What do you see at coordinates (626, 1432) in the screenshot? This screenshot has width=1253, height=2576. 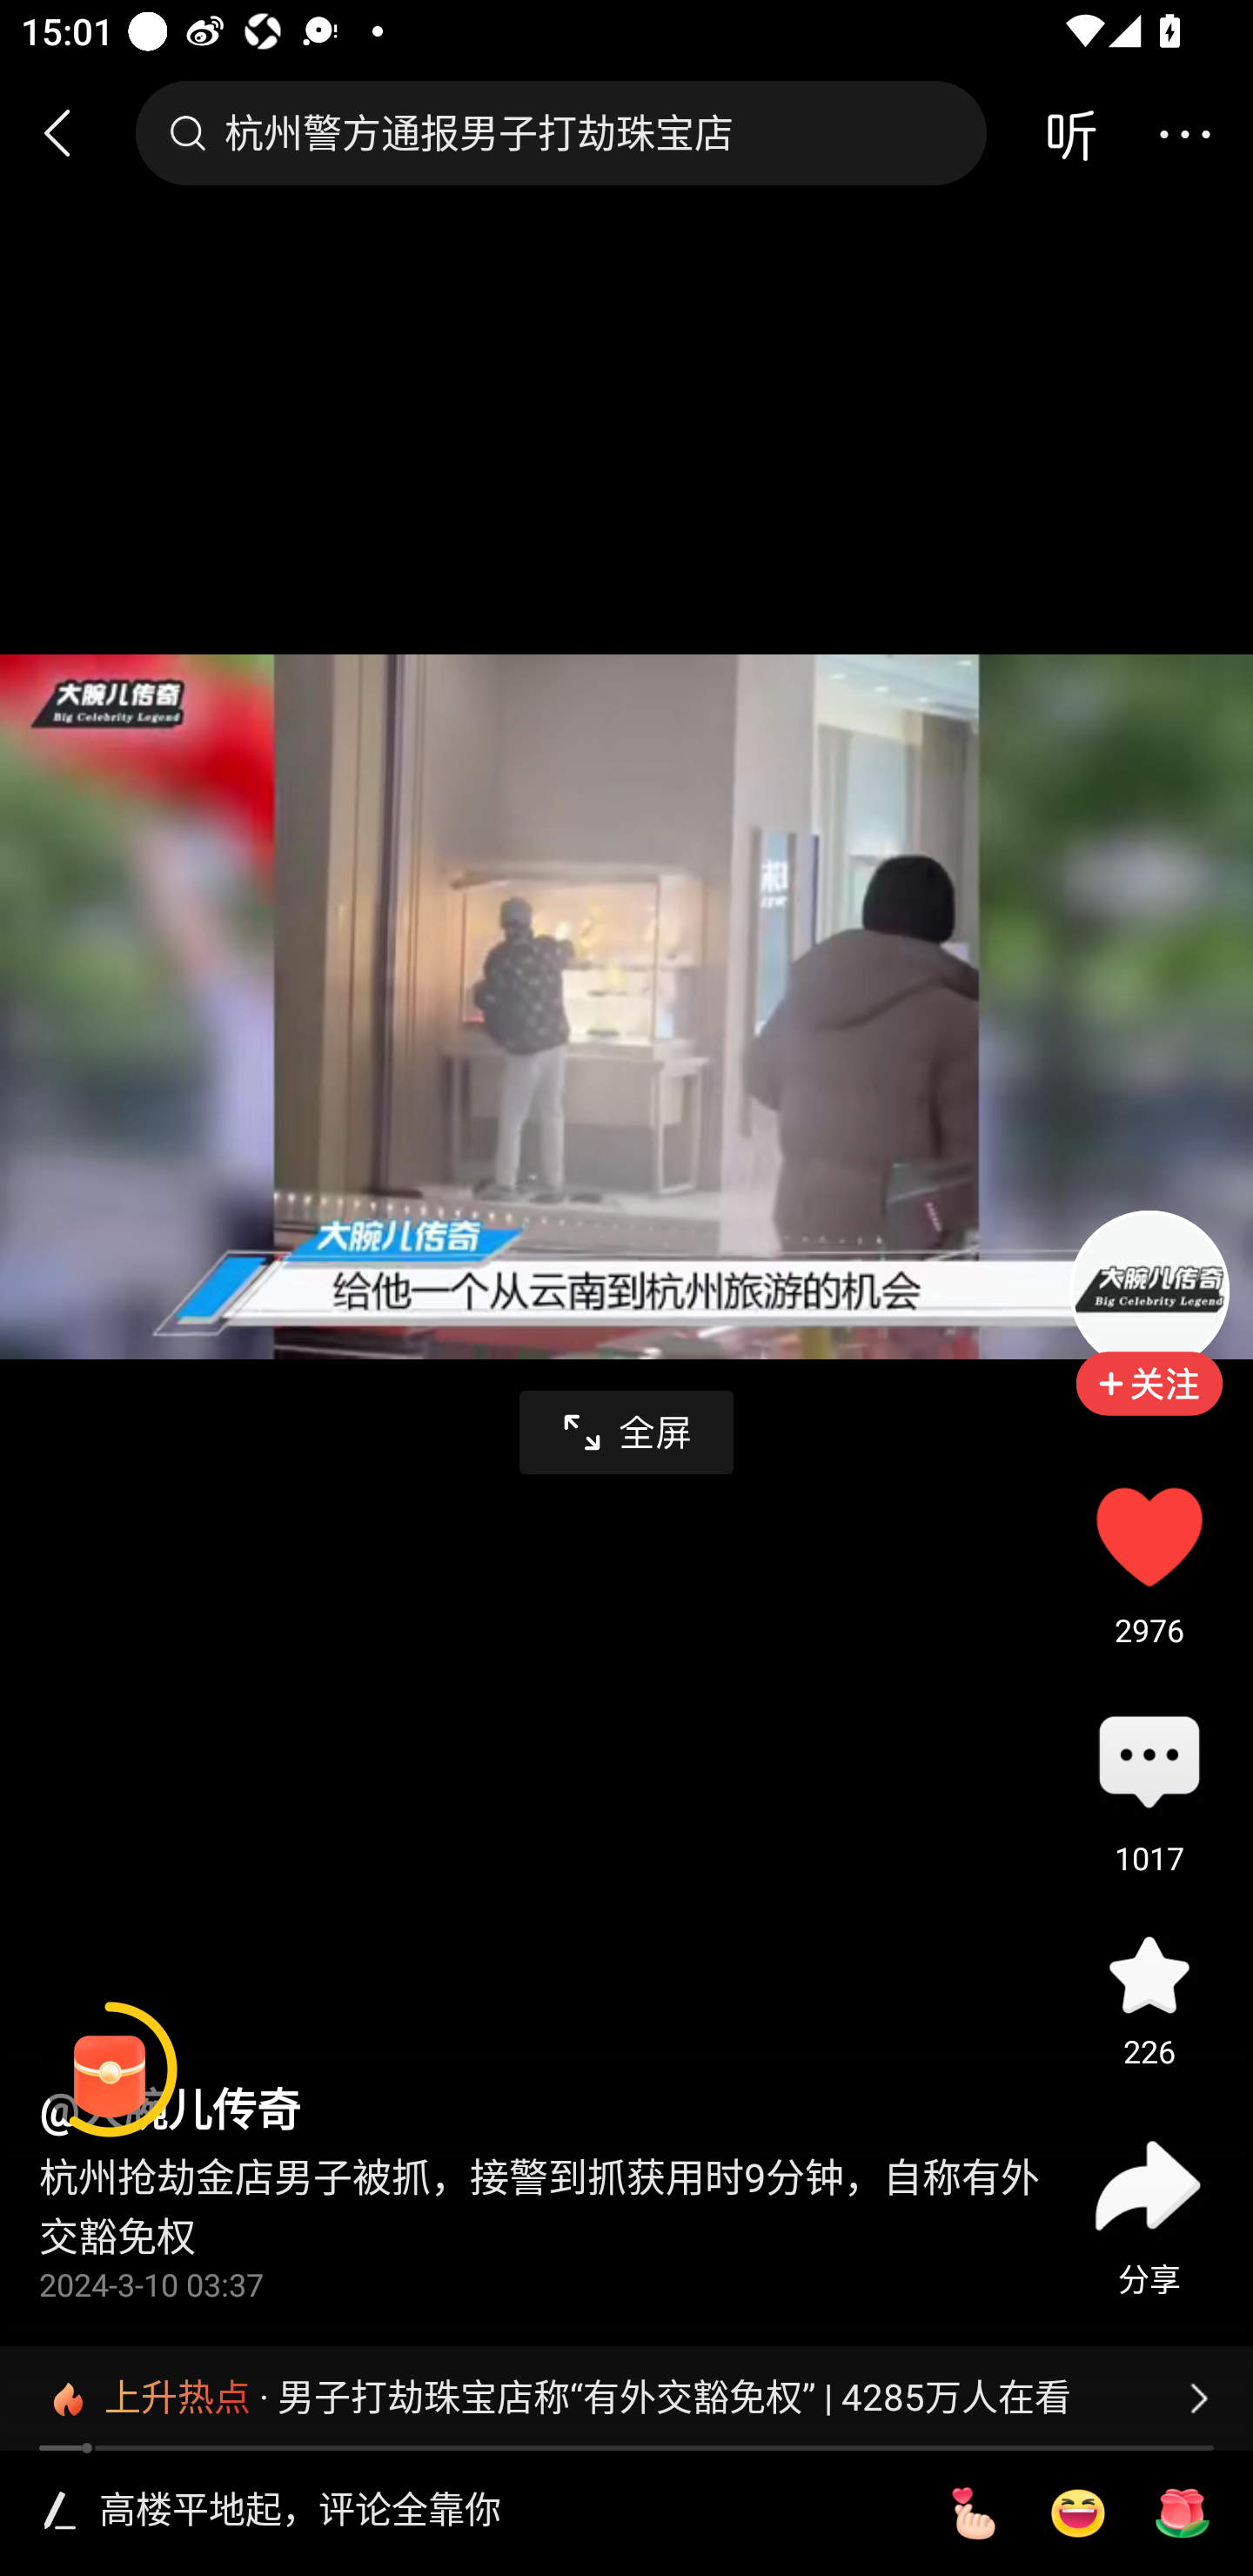 I see `全屏播放` at bounding box center [626, 1432].